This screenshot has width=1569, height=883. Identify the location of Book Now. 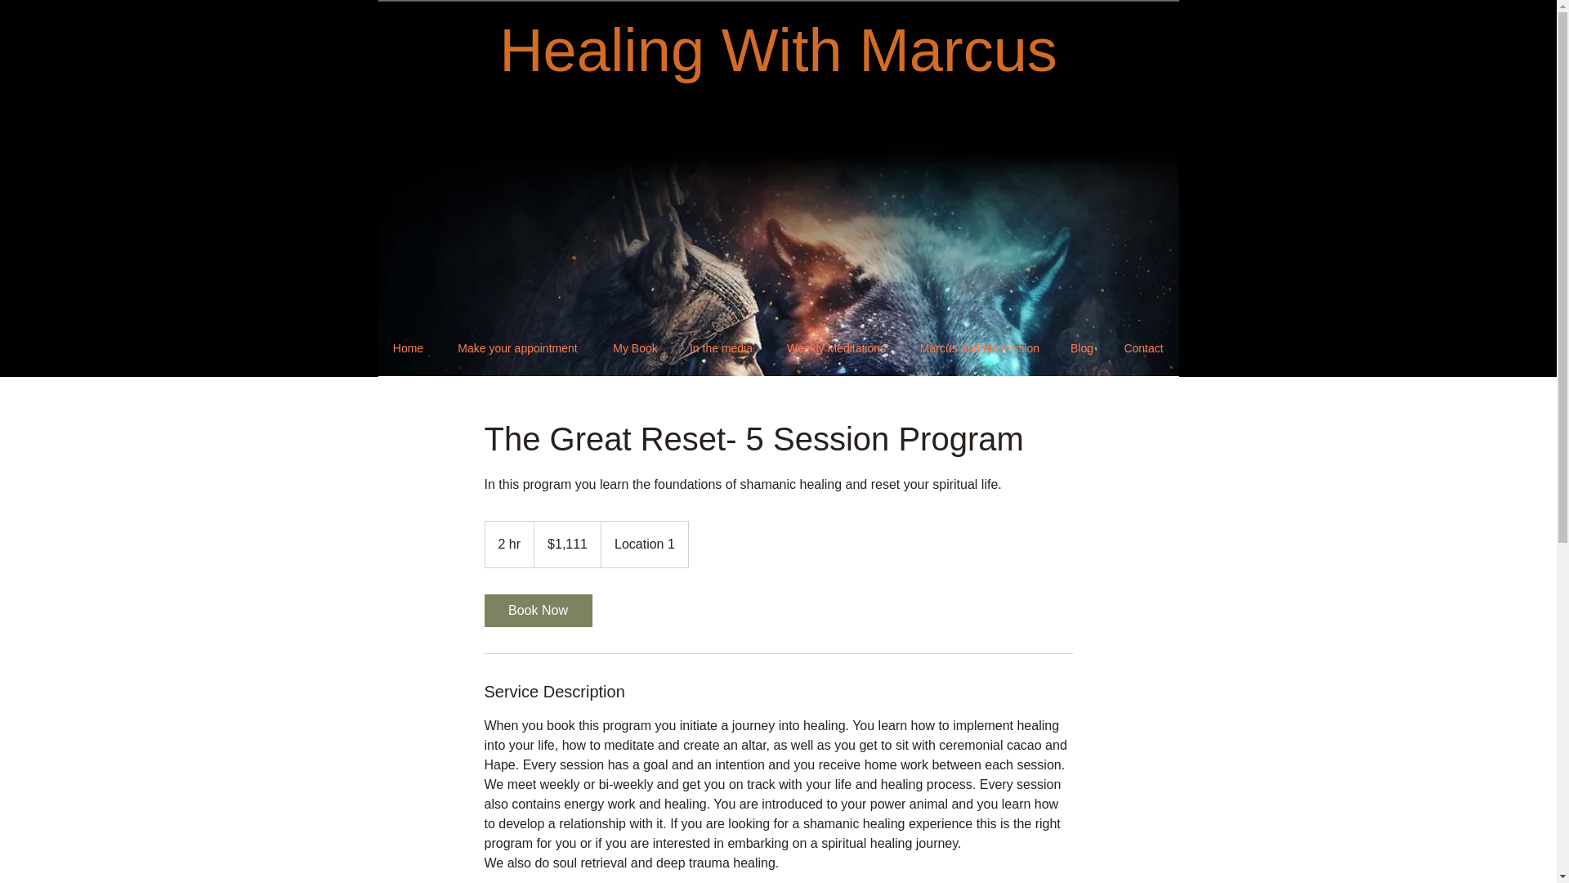
(537, 610).